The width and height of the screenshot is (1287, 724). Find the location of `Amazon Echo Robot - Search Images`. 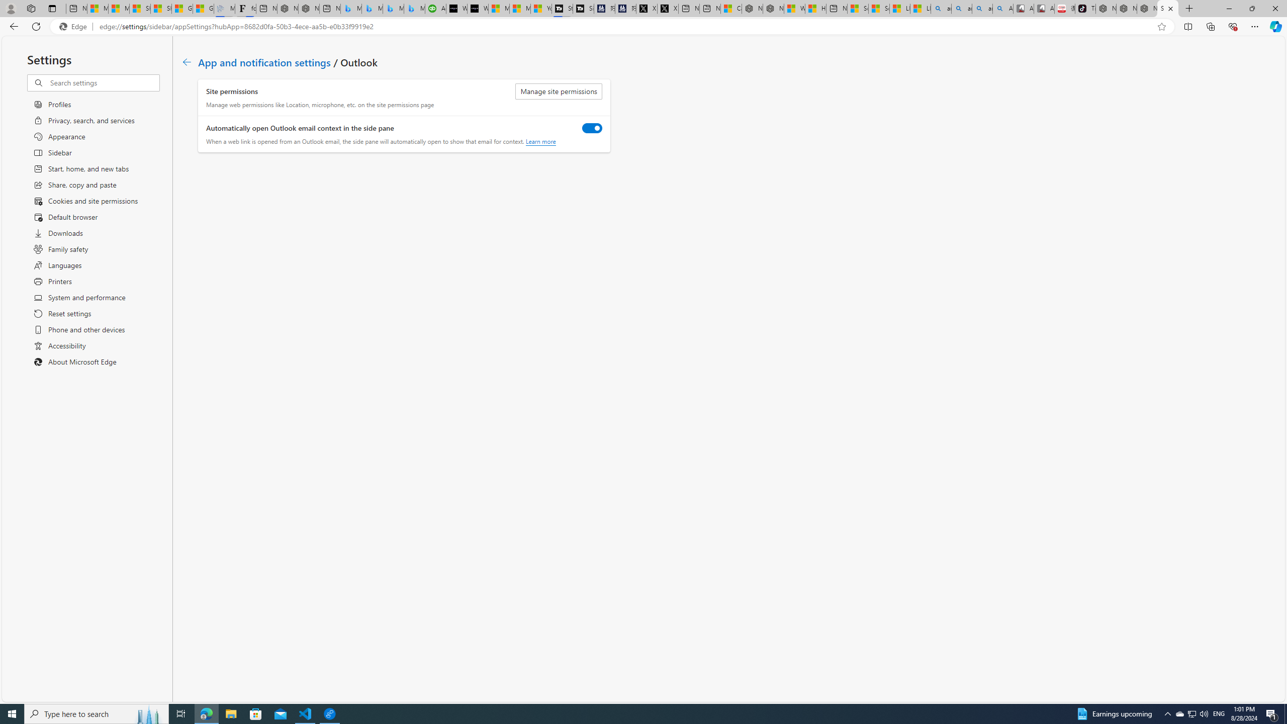

Amazon Echo Robot - Search Images is located at coordinates (1003, 9).